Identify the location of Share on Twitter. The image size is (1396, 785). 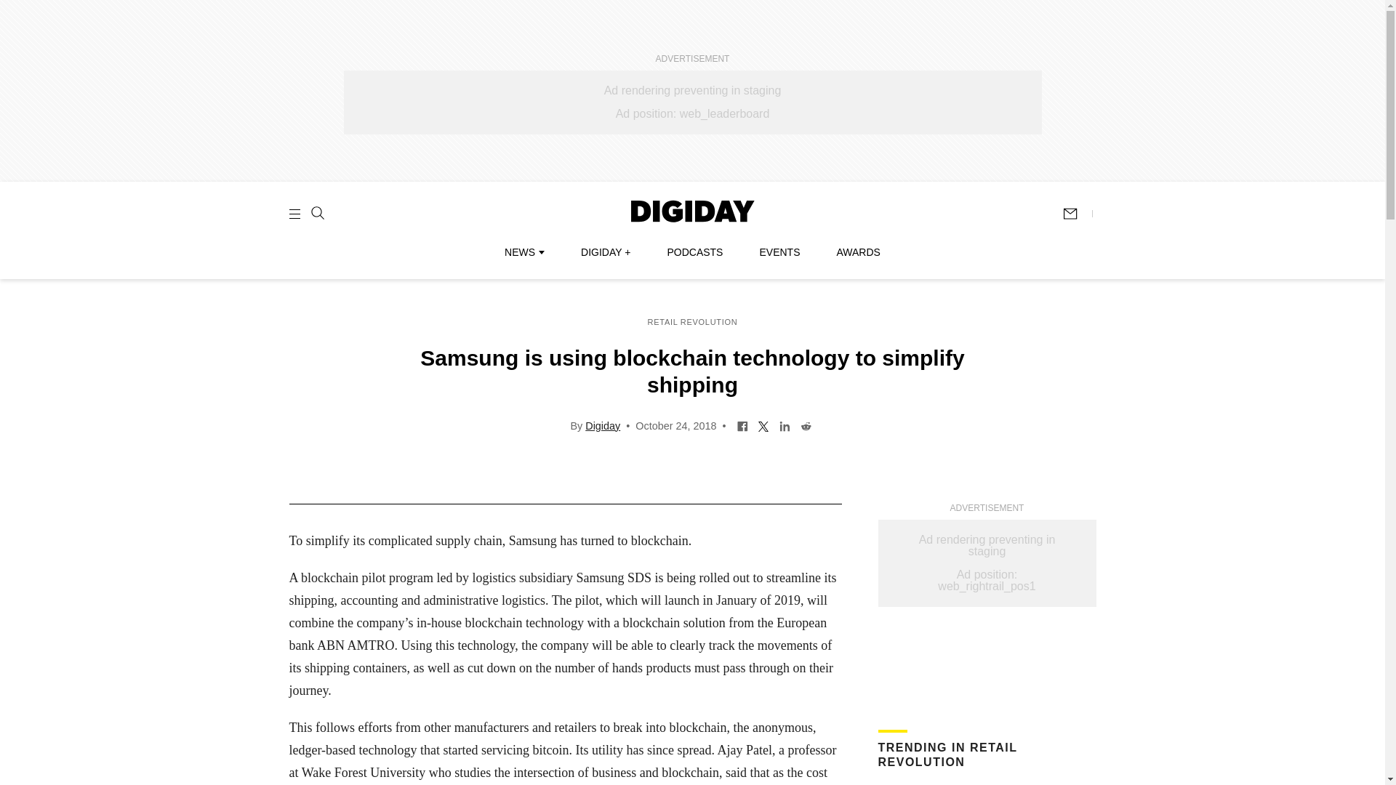
(763, 424).